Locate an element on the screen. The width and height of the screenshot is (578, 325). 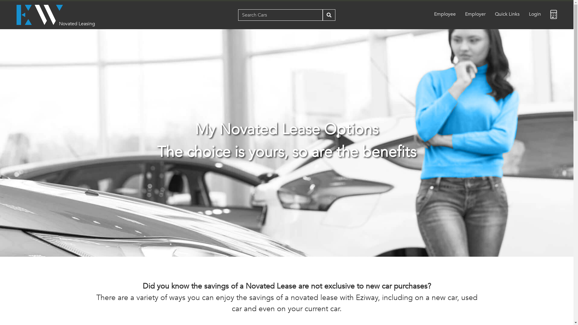
Employer is located at coordinates (475, 14).